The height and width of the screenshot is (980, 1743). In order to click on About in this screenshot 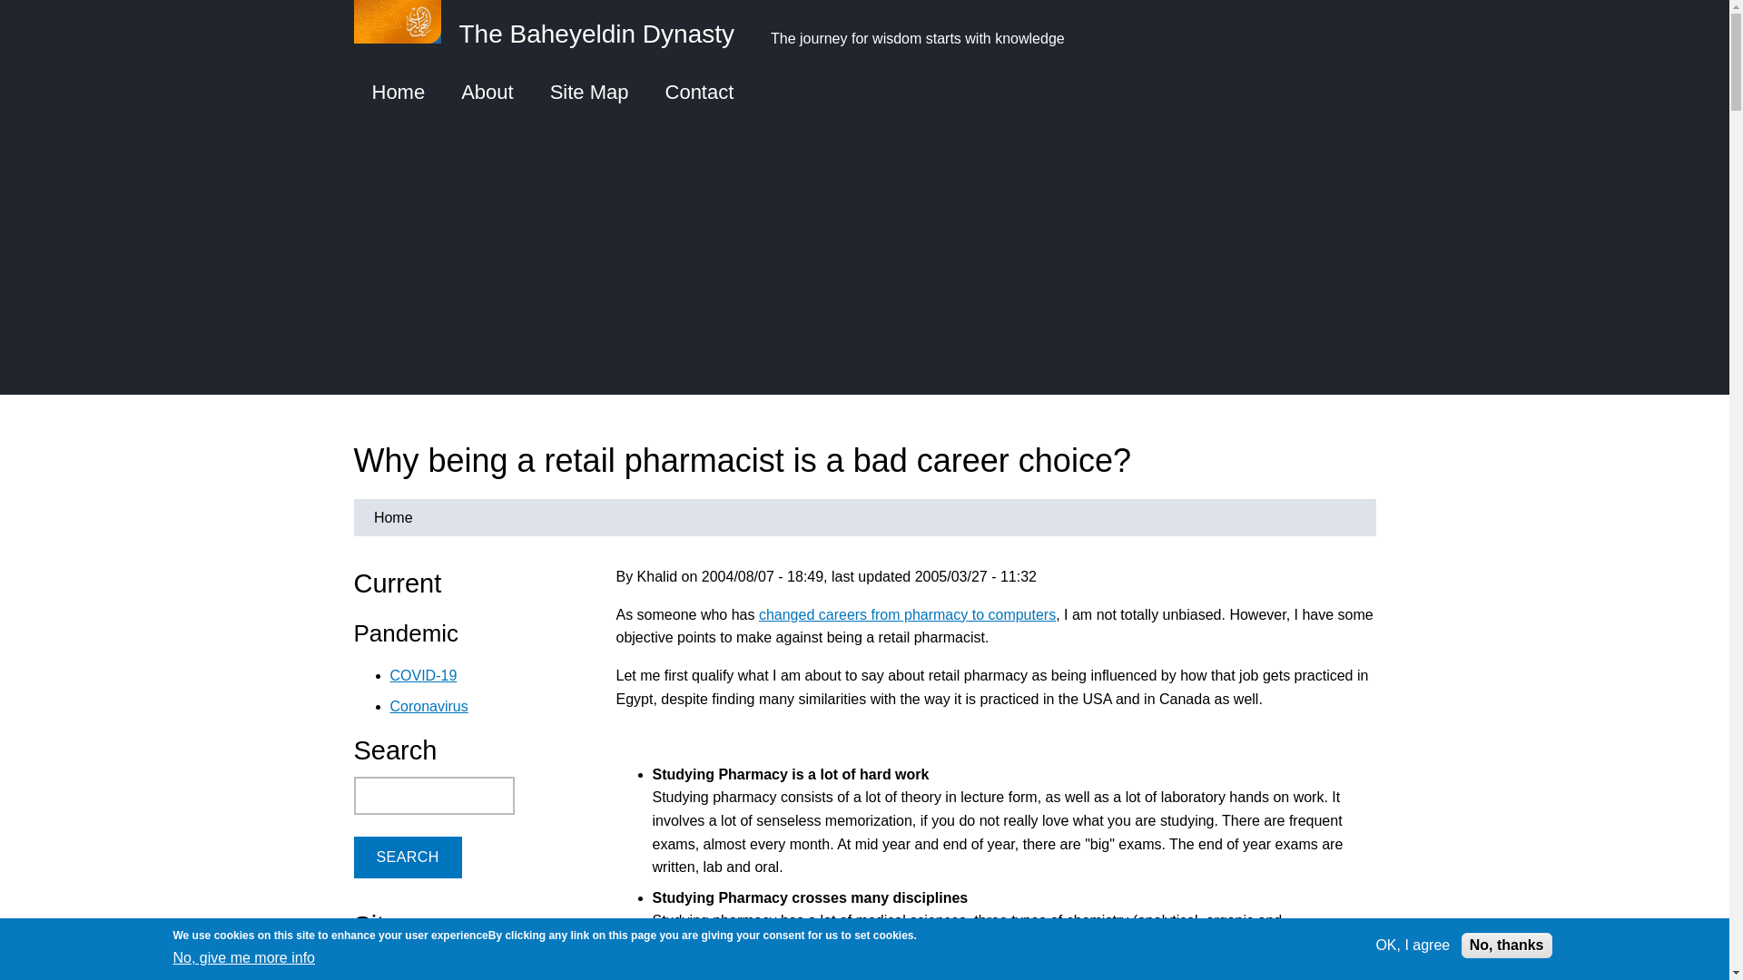, I will do `click(487, 93)`.